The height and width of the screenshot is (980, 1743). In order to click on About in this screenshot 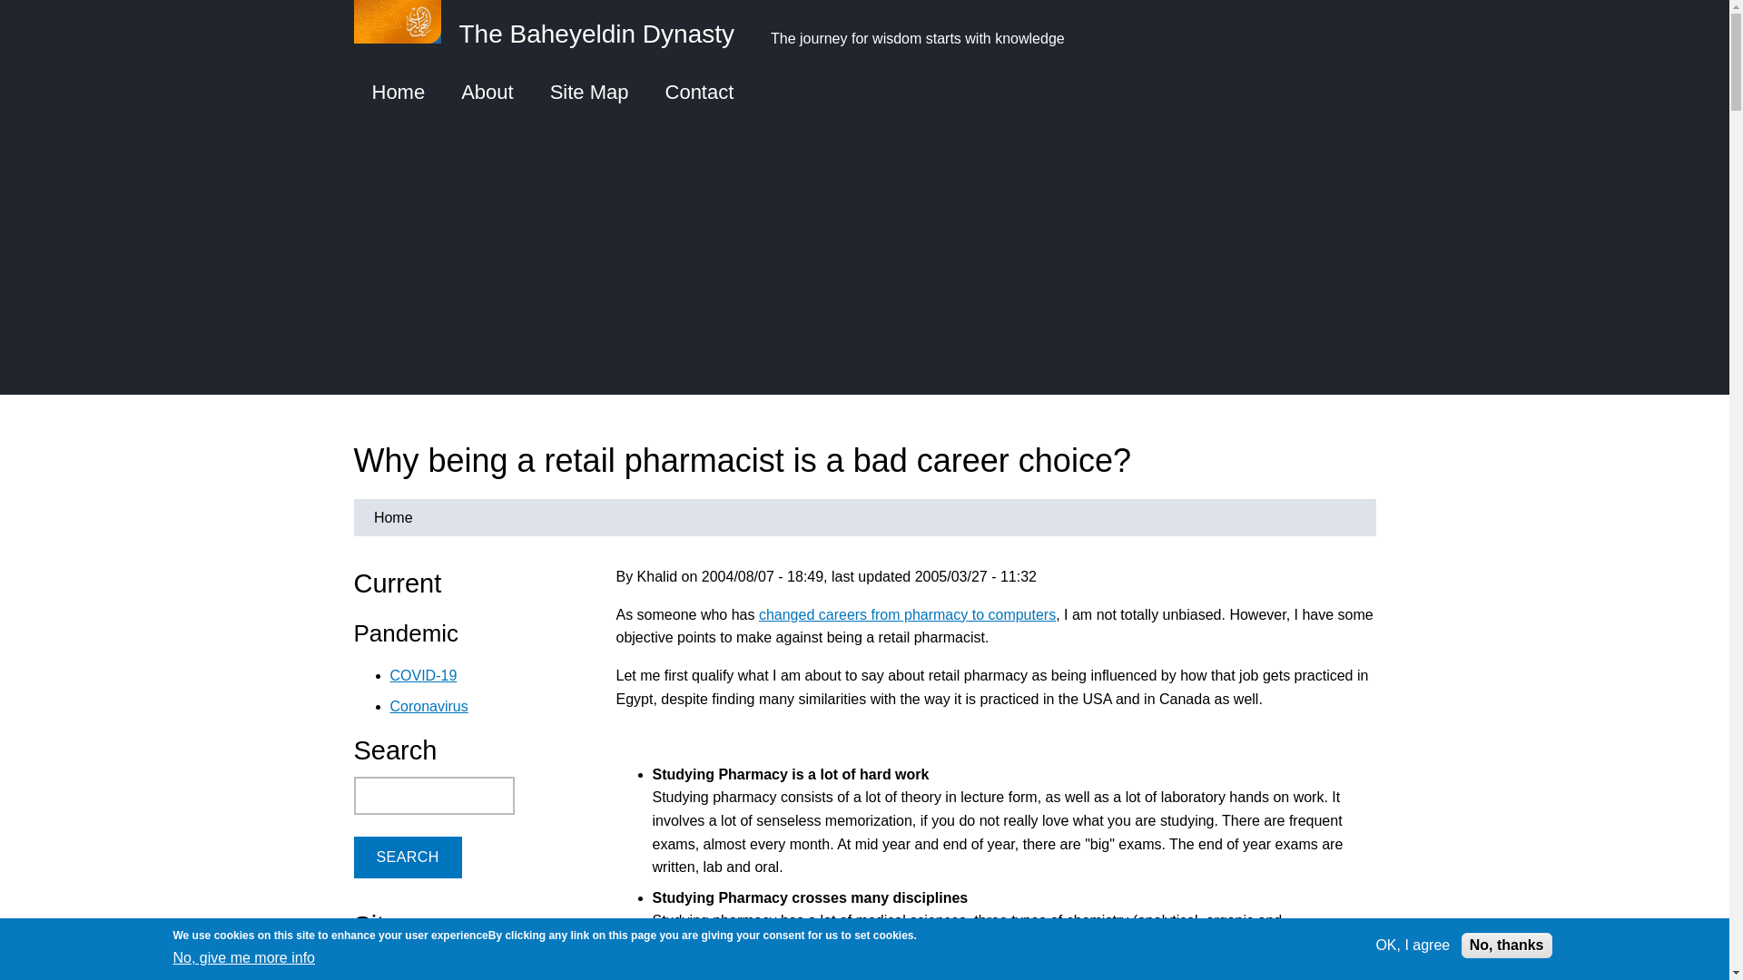, I will do `click(487, 93)`.